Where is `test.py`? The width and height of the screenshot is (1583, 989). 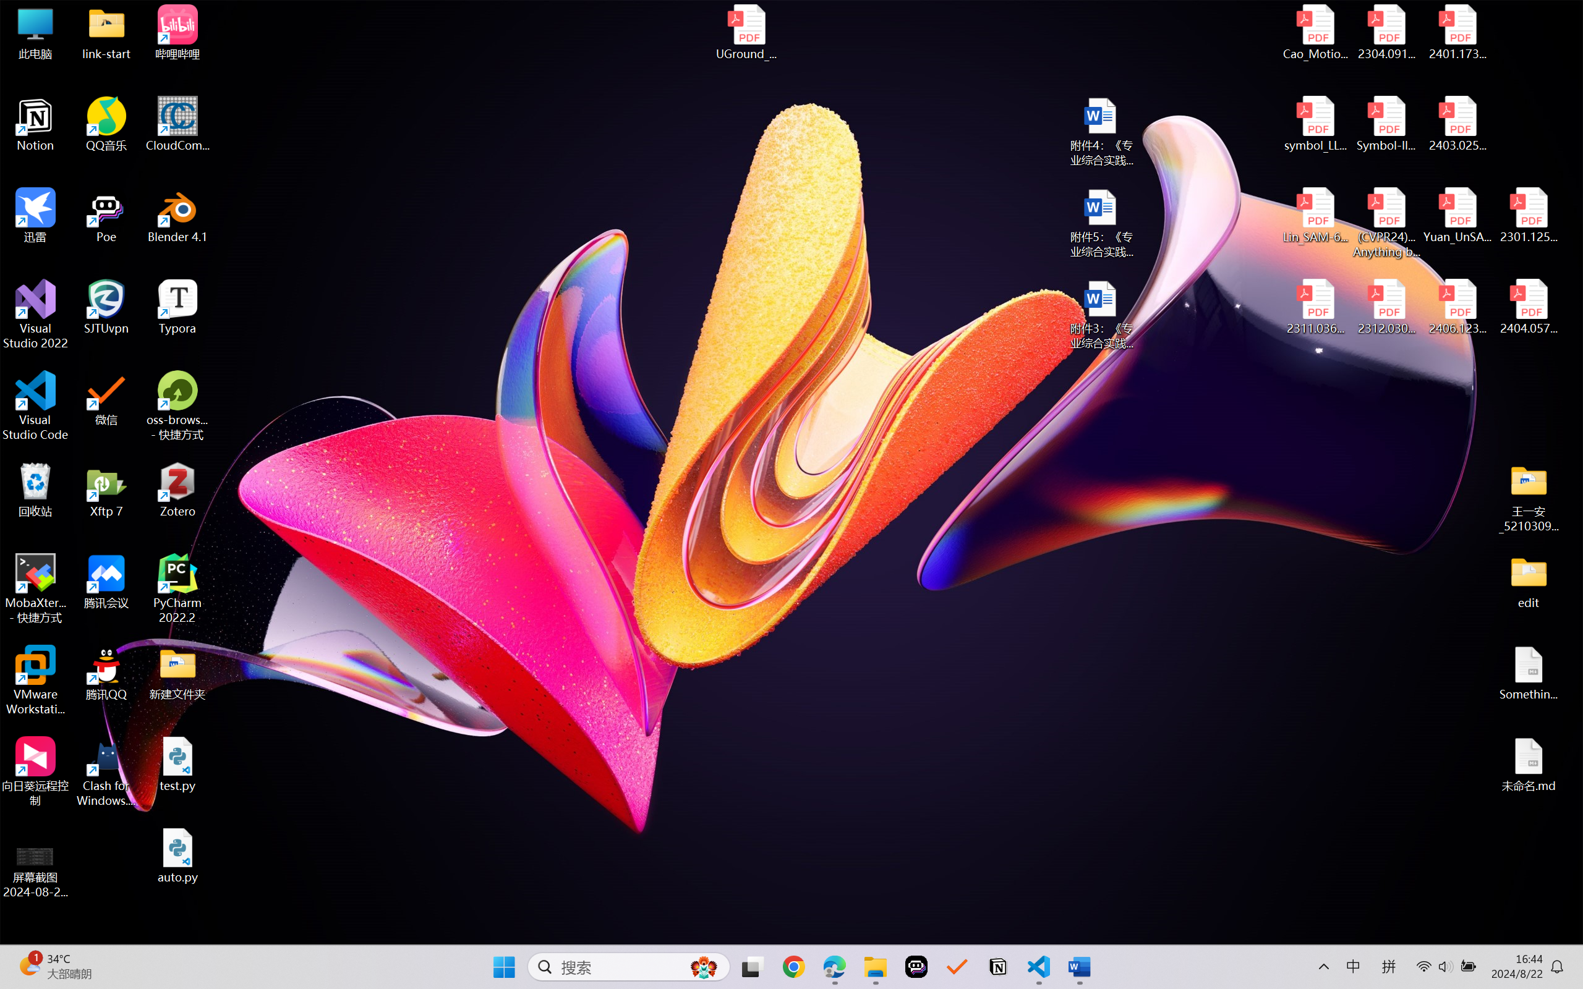
test.py is located at coordinates (178, 764).